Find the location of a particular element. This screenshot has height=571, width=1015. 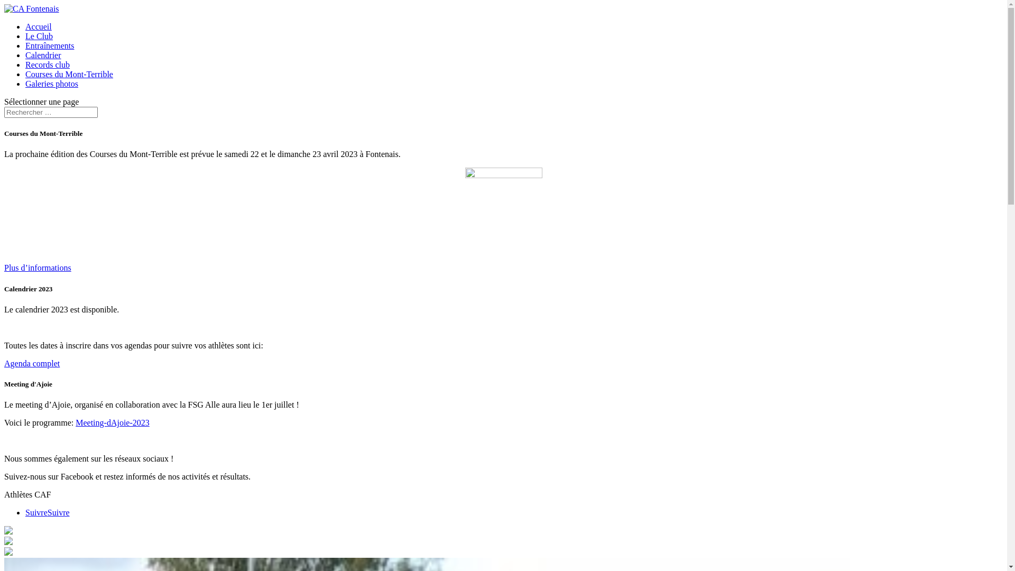

Courses du Mont-Terrible is located at coordinates (69, 74).